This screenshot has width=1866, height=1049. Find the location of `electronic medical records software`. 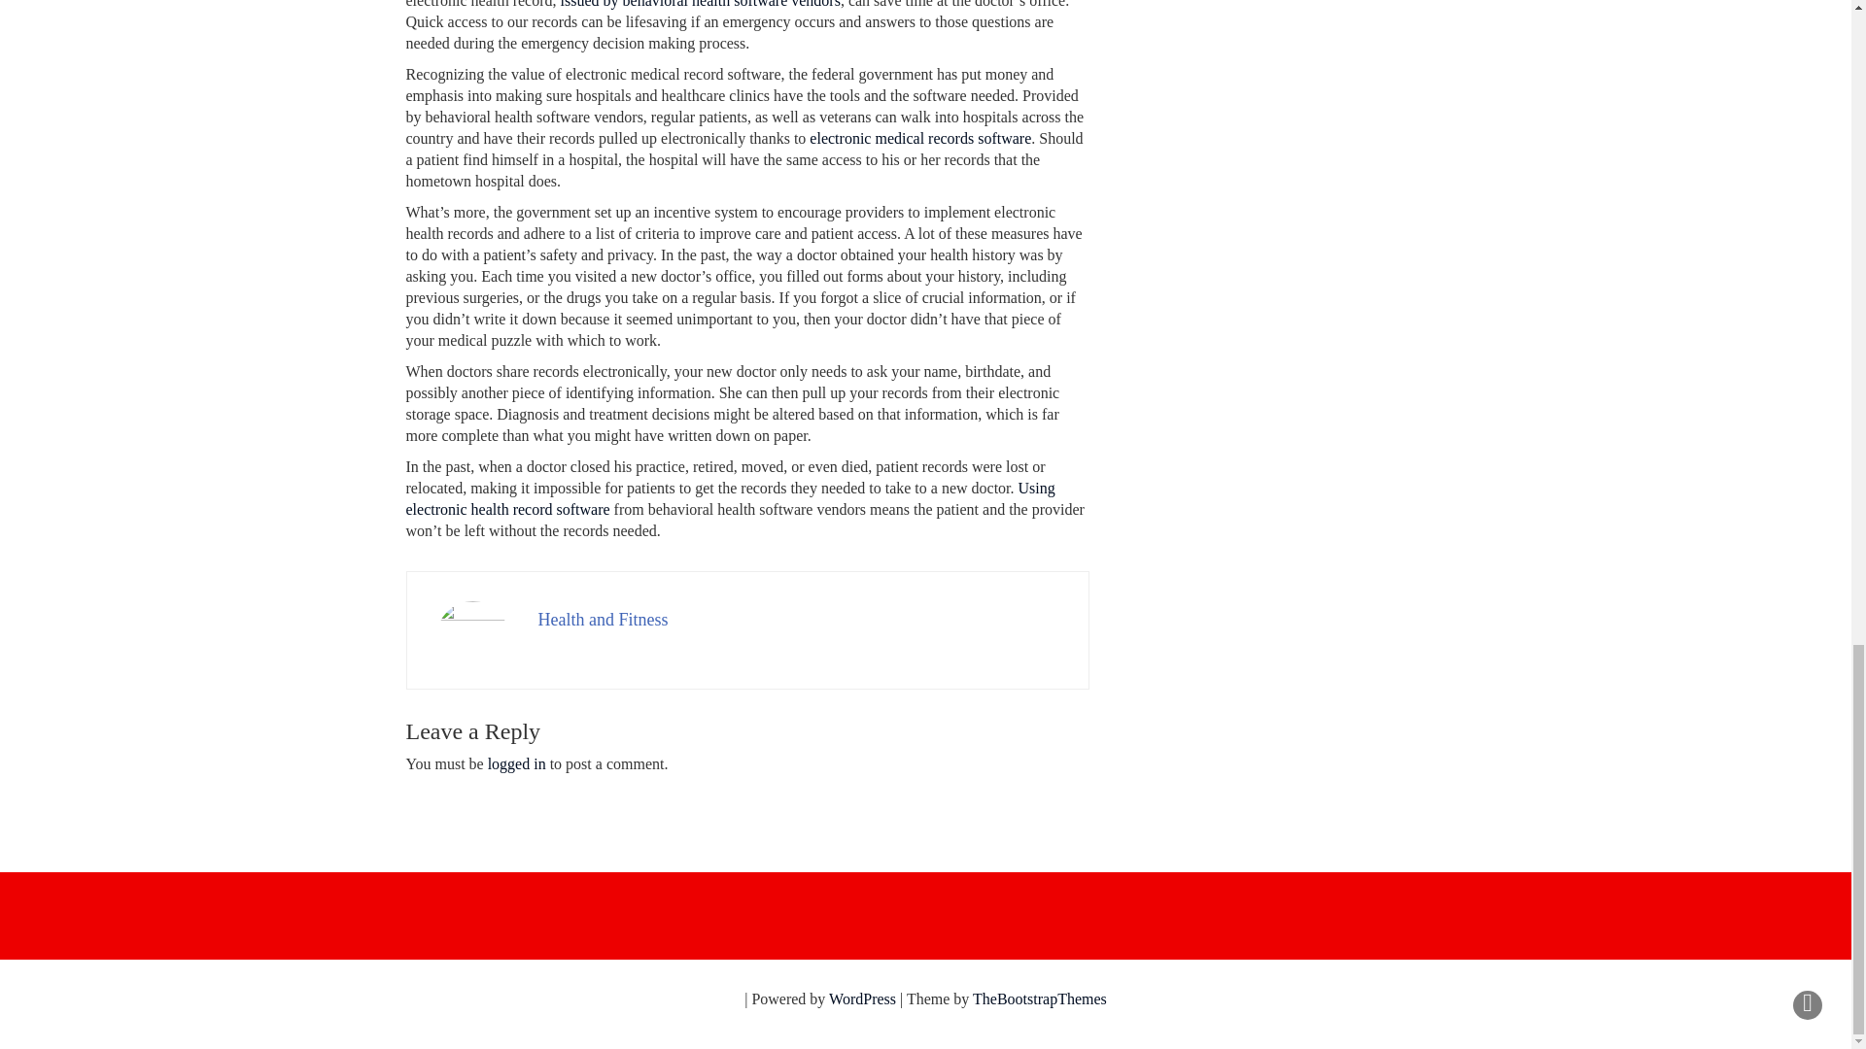

electronic medical records software is located at coordinates (920, 138).